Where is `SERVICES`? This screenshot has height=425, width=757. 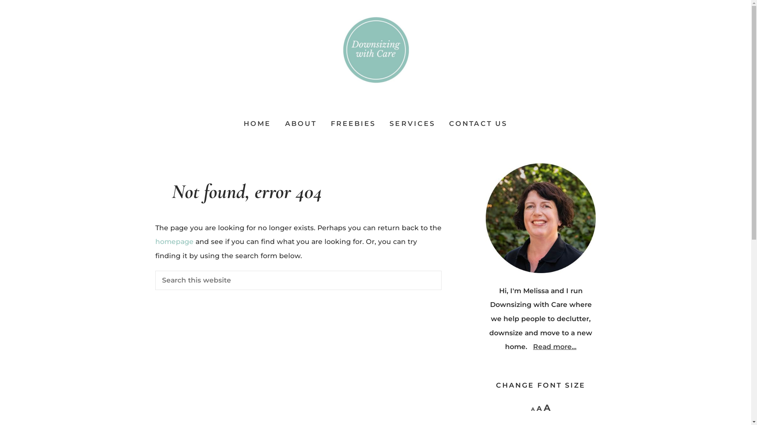 SERVICES is located at coordinates (412, 124).